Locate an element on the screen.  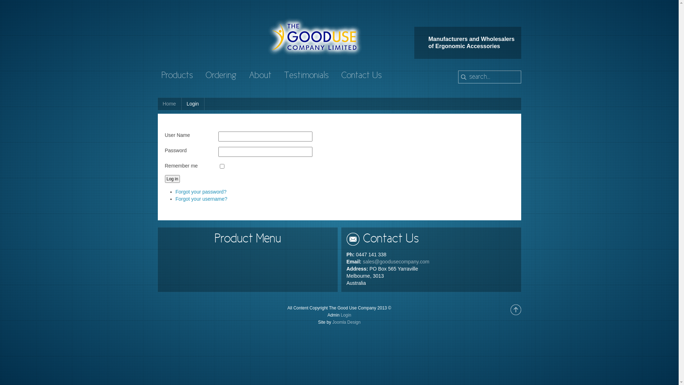
Forgot your username? is located at coordinates (201, 199).